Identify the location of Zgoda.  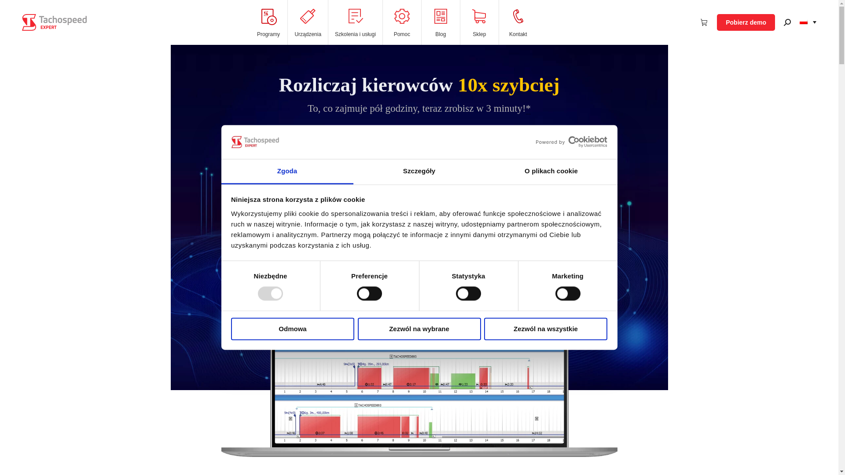
(287, 172).